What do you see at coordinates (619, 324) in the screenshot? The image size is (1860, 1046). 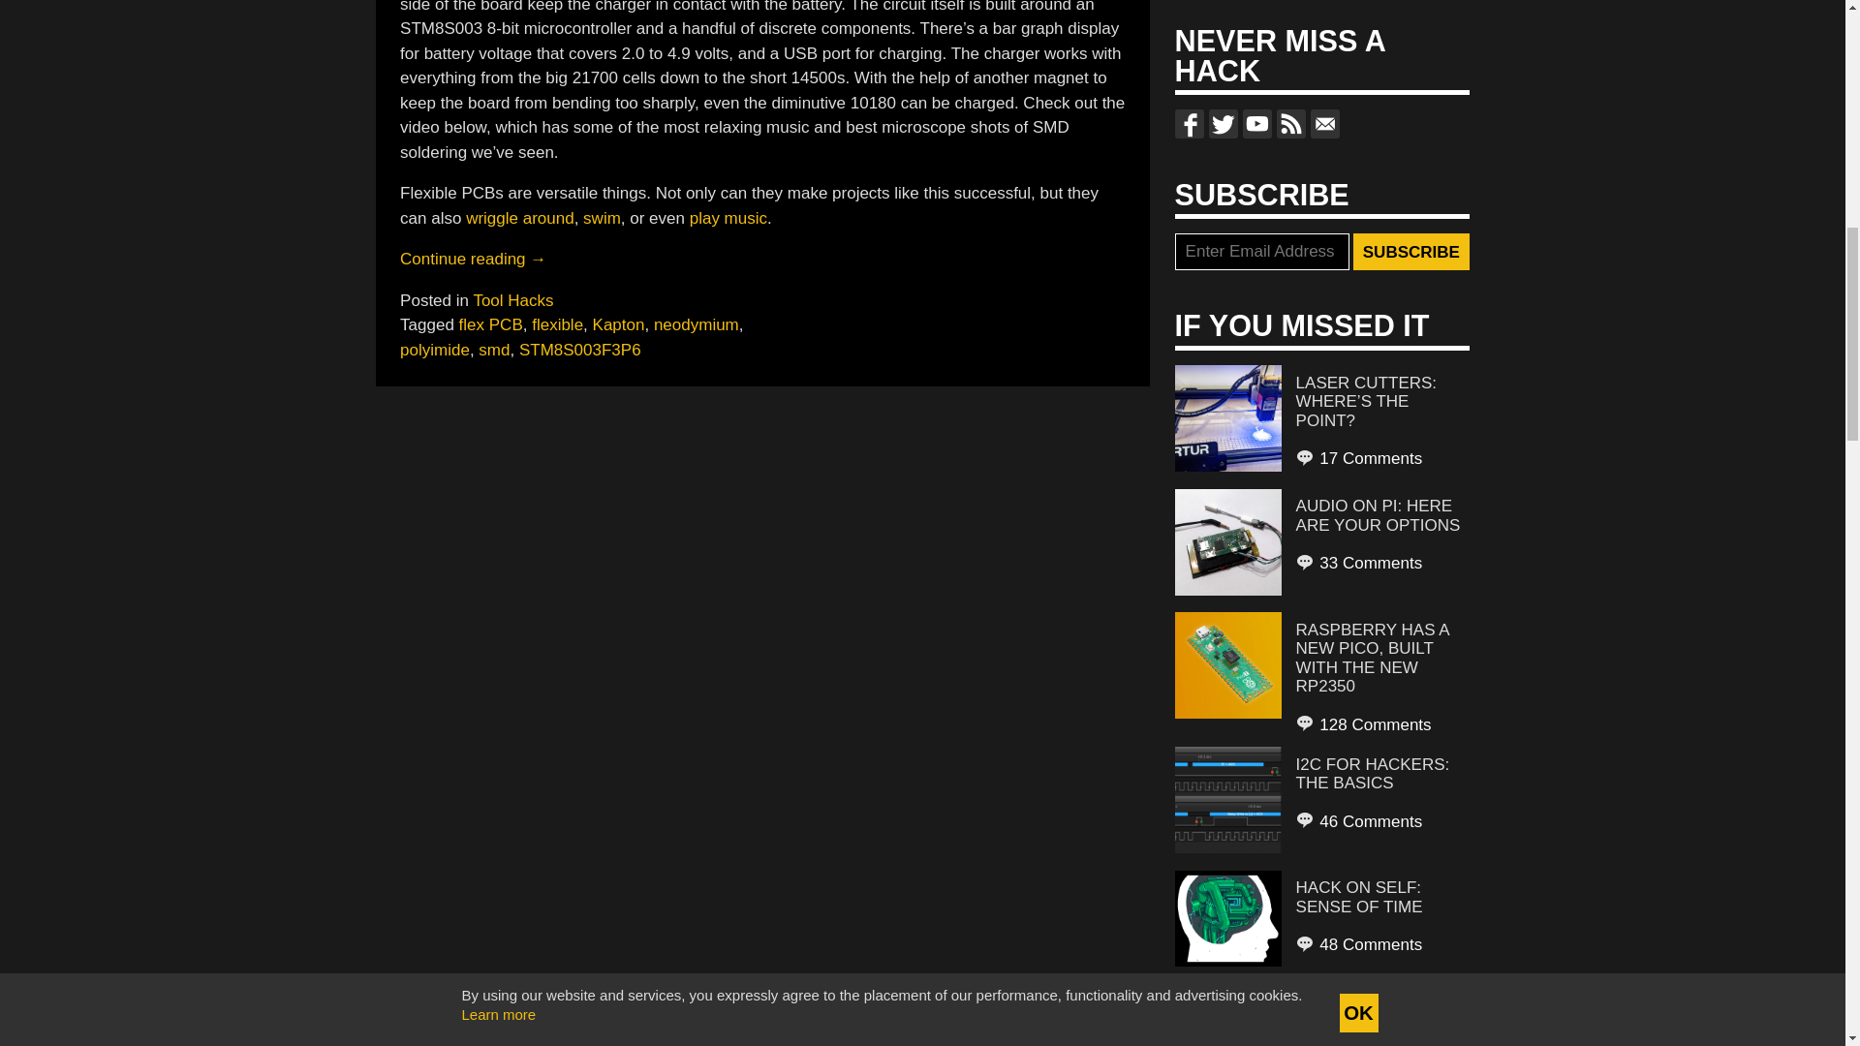 I see `Kapton` at bounding box center [619, 324].